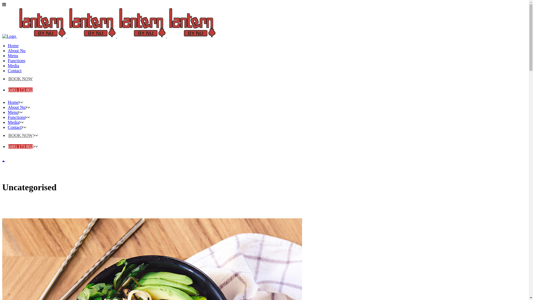 The height and width of the screenshot is (300, 533). Describe the element at coordinates (21, 90) in the screenshot. I see `0491 173 802` at that location.